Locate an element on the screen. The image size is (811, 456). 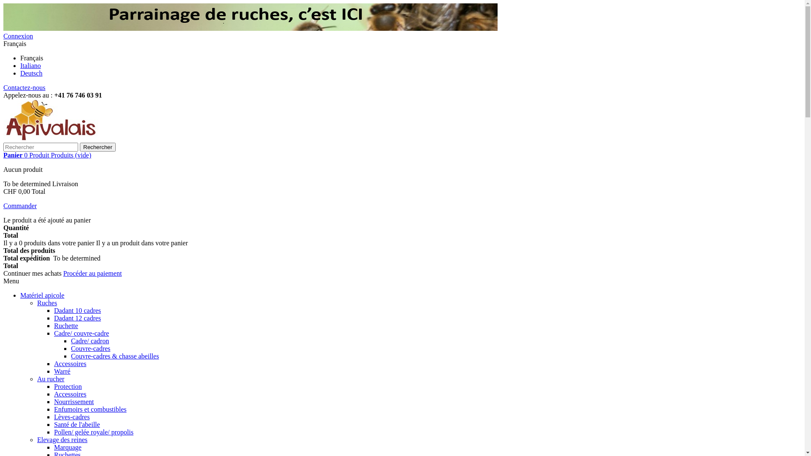
Elevage des reines is located at coordinates (63, 440).